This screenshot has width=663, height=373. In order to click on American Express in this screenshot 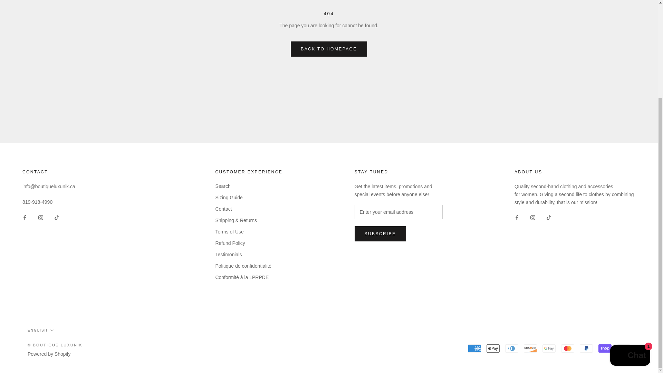, I will do `click(474, 348)`.